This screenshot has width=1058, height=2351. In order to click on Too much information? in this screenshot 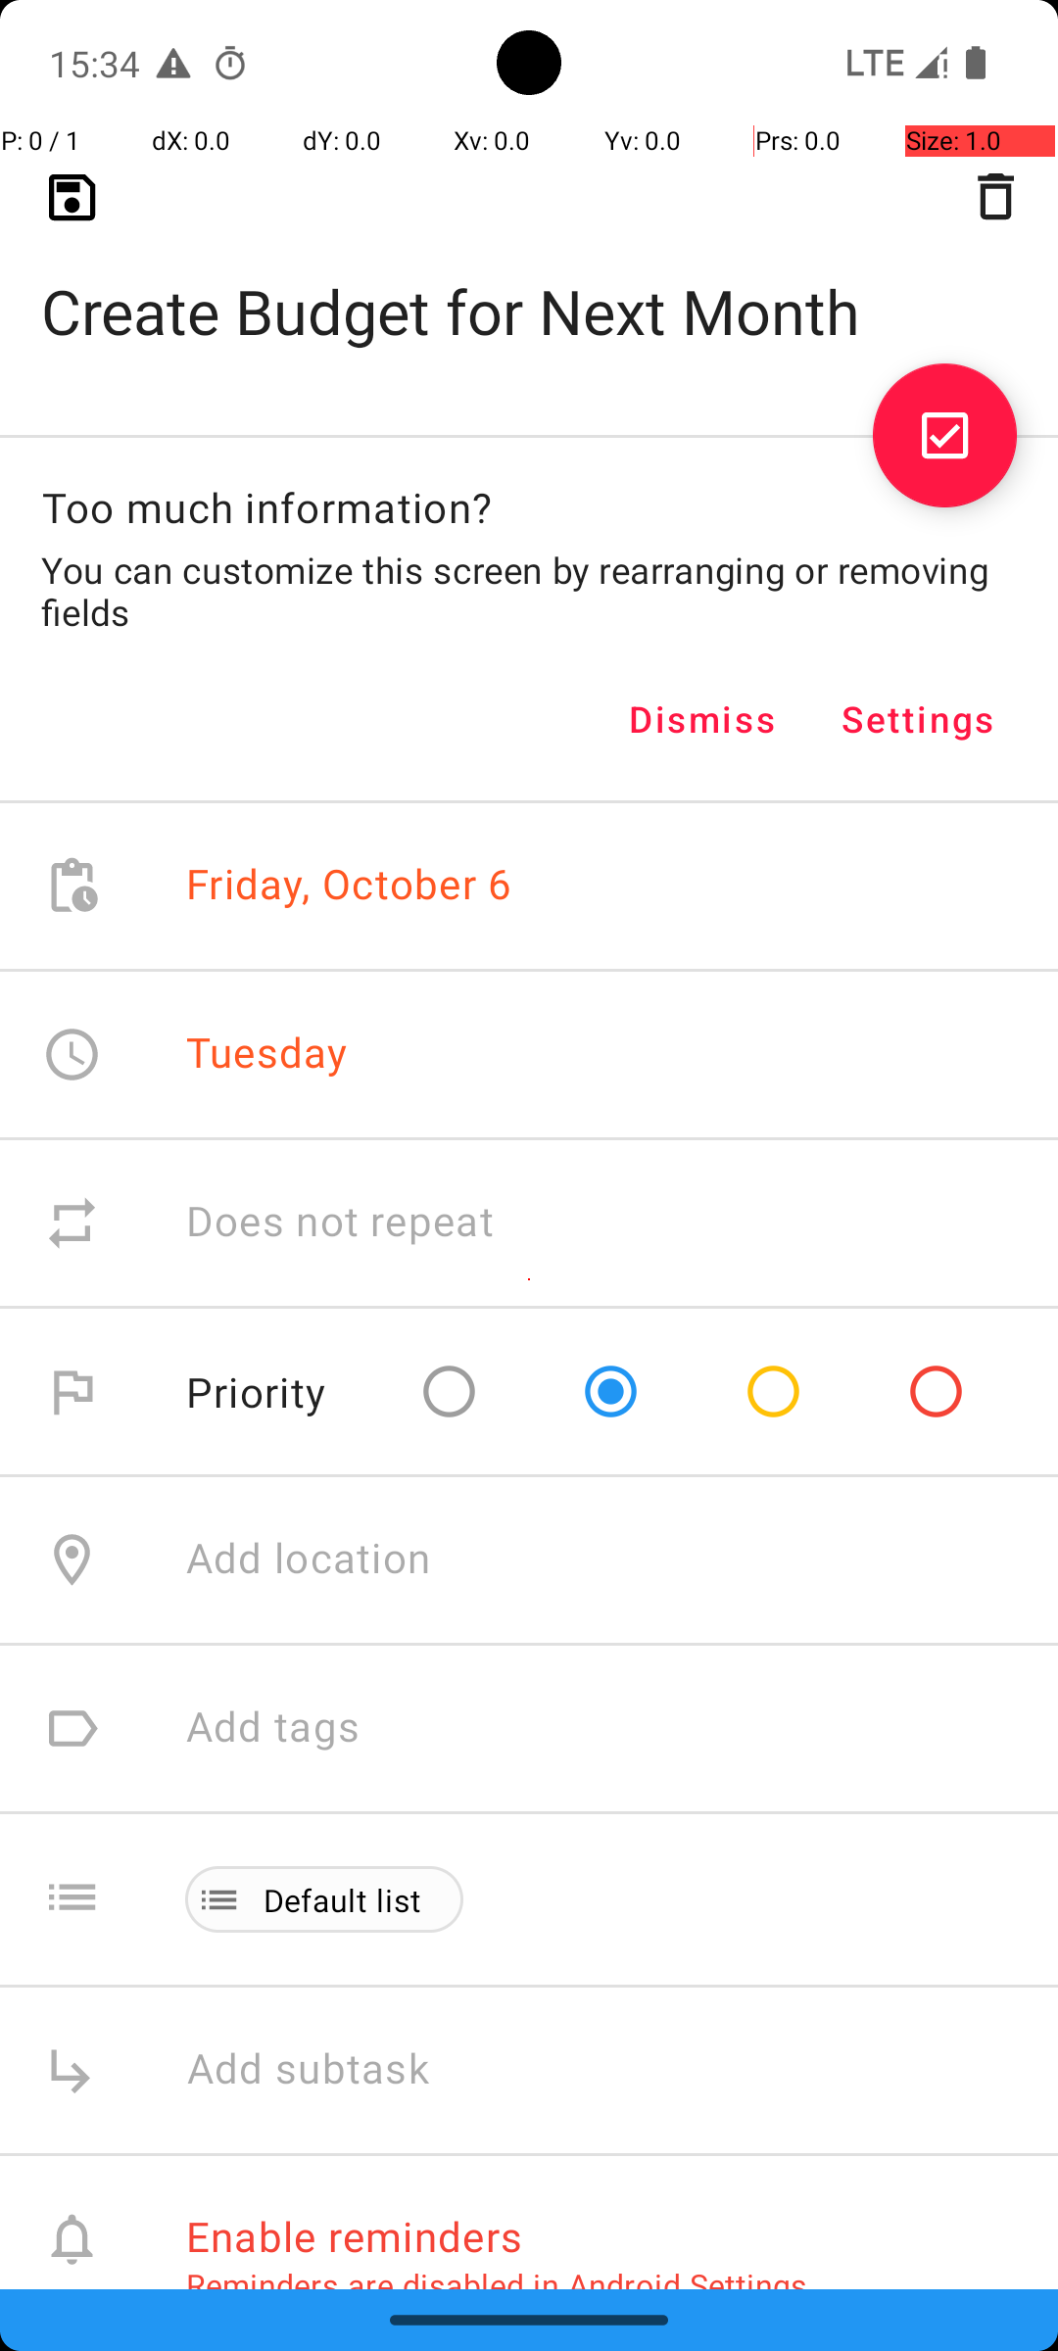, I will do `click(267, 506)`.